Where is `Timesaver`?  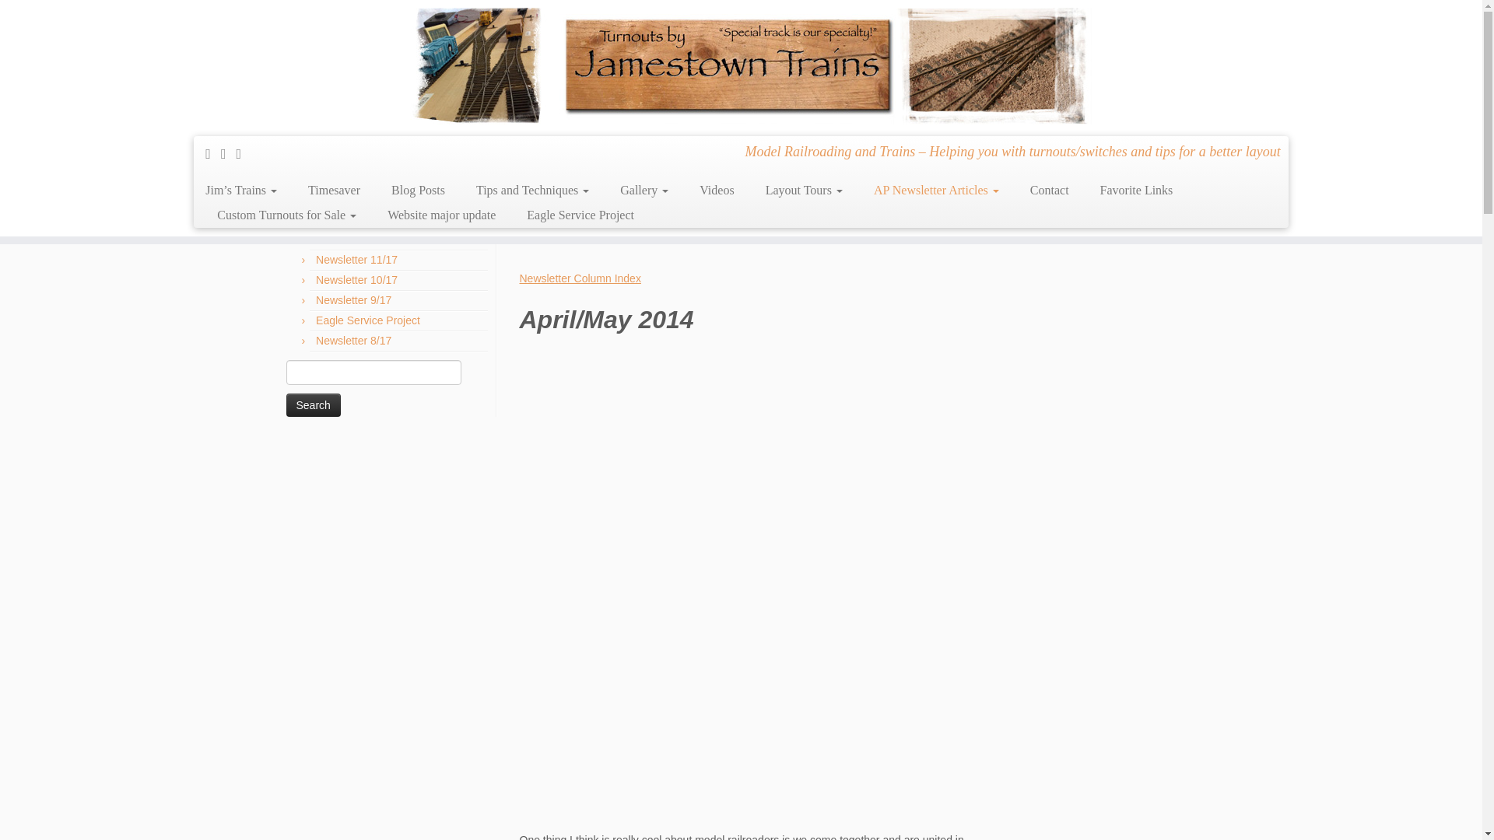
Timesaver is located at coordinates (335, 190).